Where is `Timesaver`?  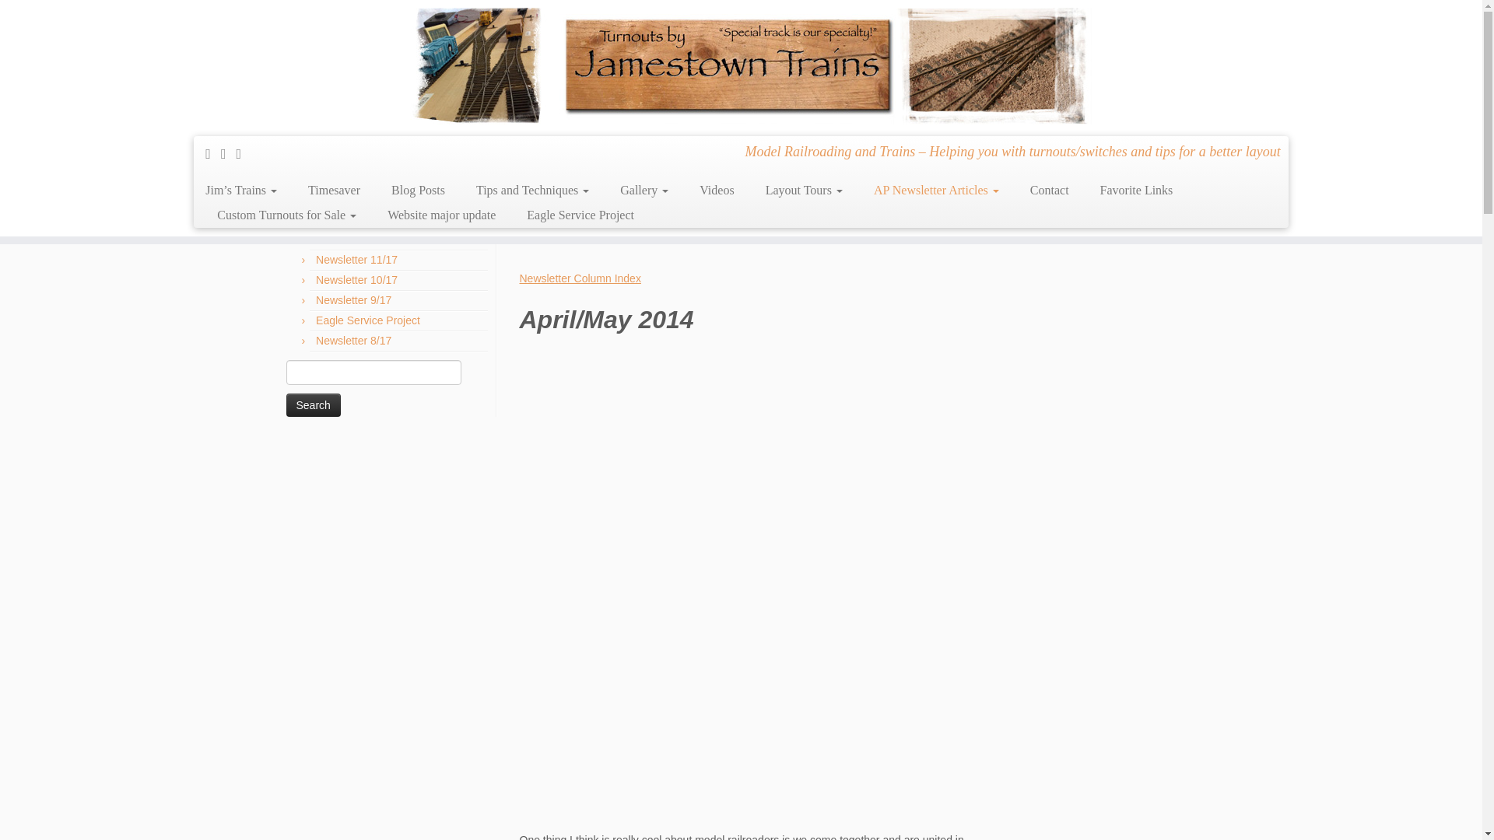
Timesaver is located at coordinates (335, 190).